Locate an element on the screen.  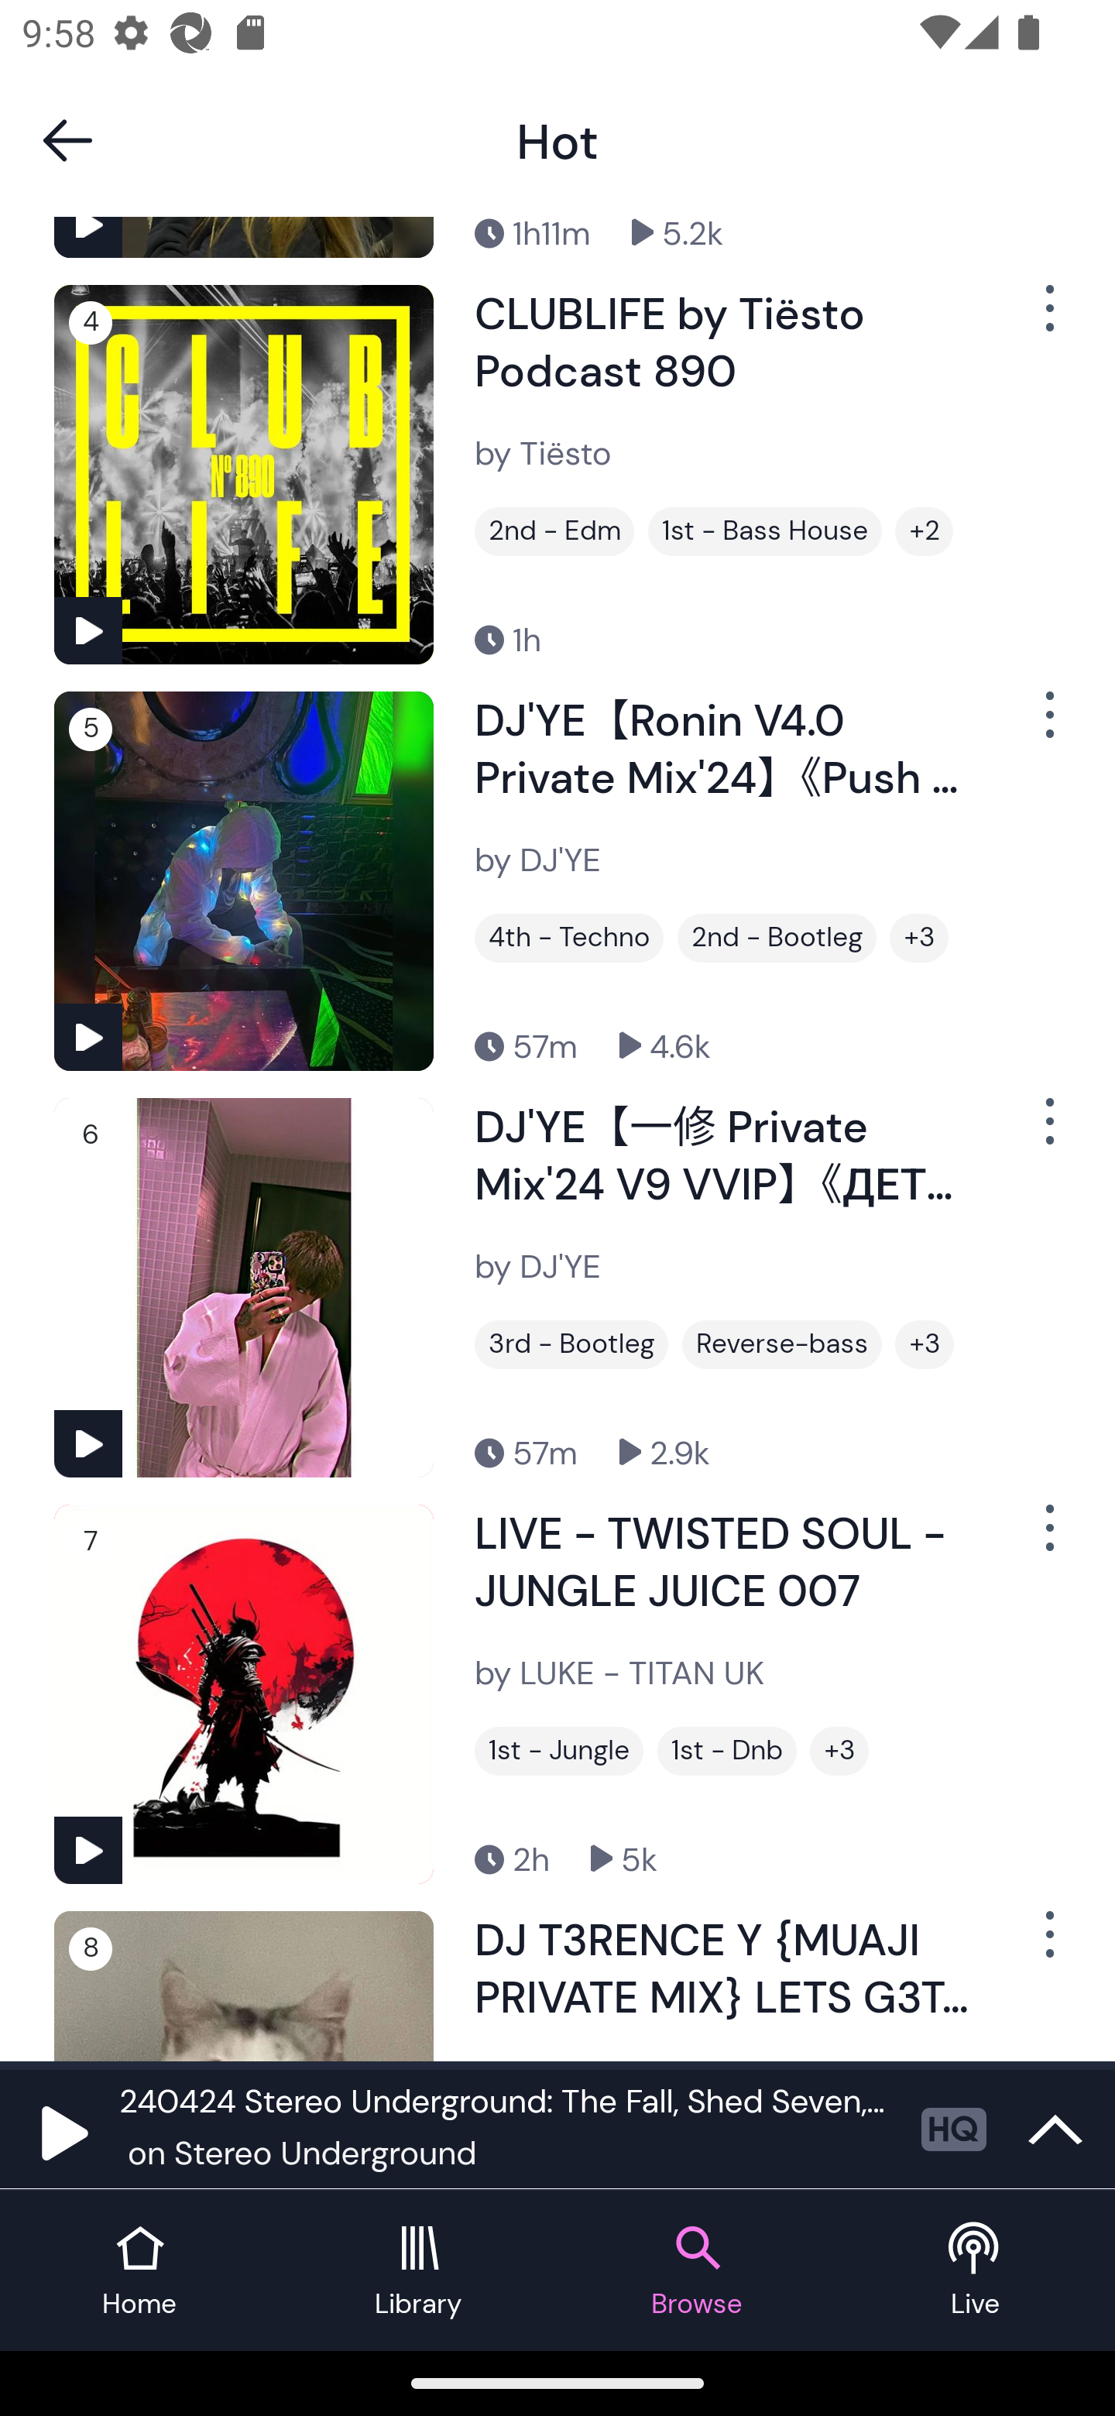
Show Options Menu Button is located at coordinates (1047, 320).